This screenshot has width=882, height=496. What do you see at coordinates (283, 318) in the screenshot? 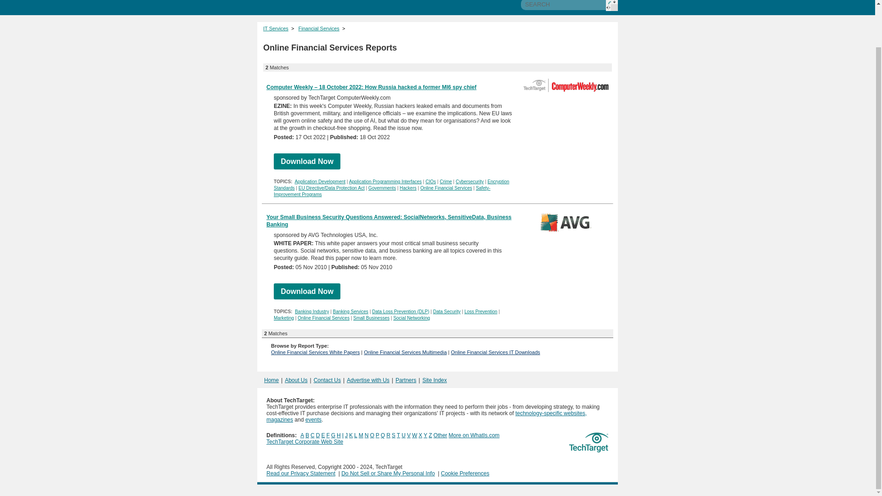
I see `Marketing` at bounding box center [283, 318].